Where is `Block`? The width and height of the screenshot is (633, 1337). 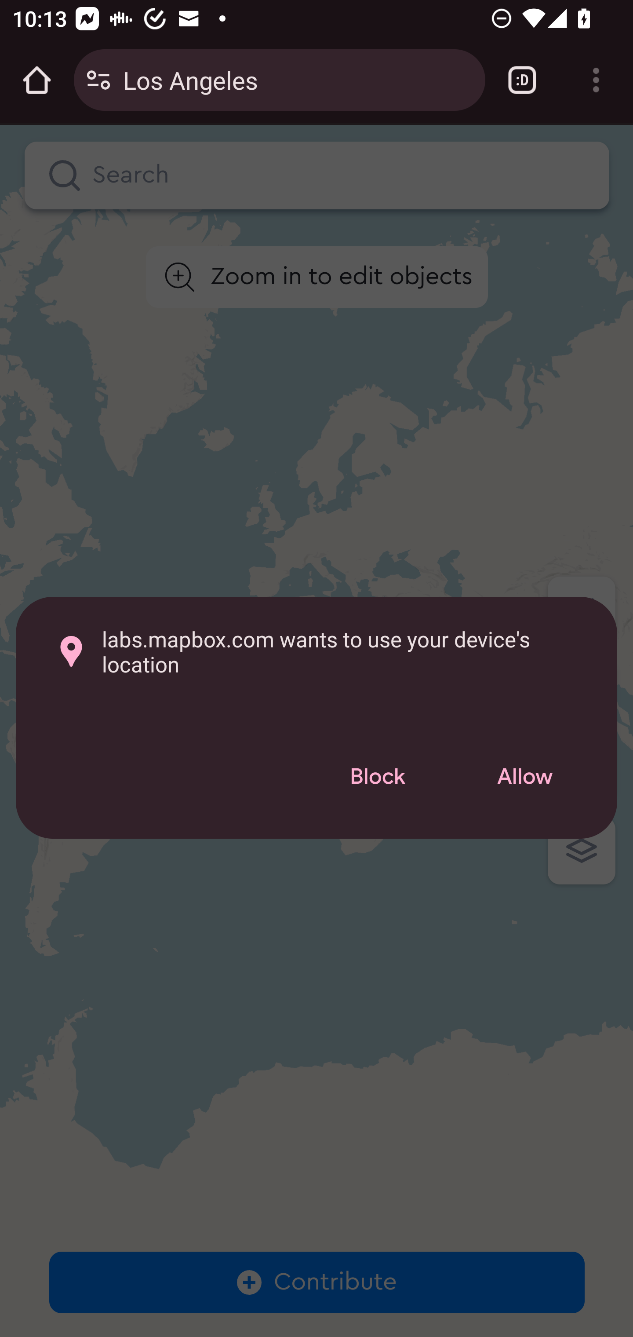 Block is located at coordinates (377, 778).